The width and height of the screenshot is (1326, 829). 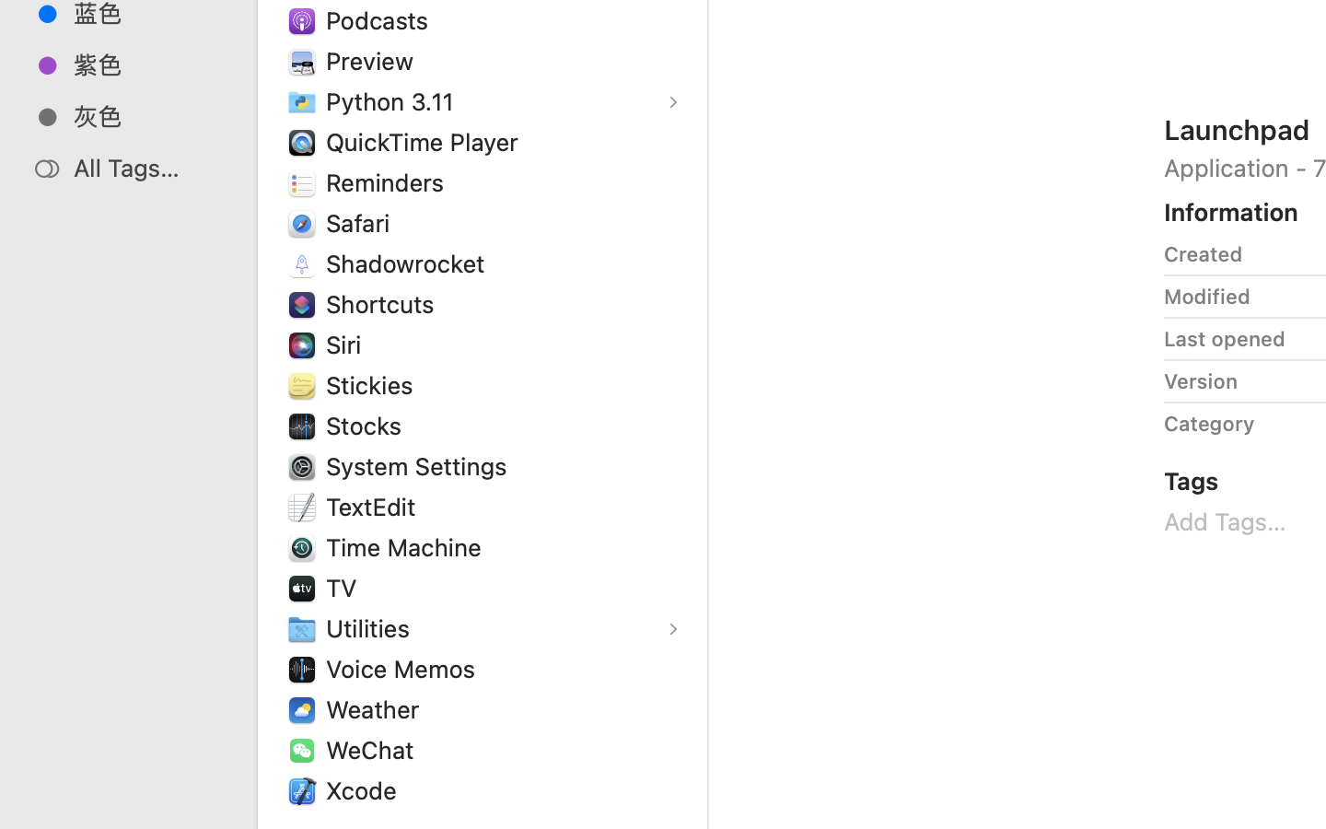 What do you see at coordinates (381, 20) in the screenshot?
I see `Podcasts` at bounding box center [381, 20].